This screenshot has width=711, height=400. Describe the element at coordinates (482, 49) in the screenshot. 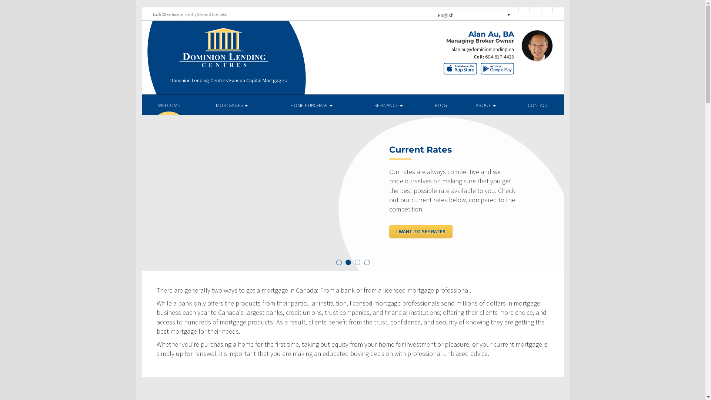

I see `alan.au@dominionlending.ca` at that location.